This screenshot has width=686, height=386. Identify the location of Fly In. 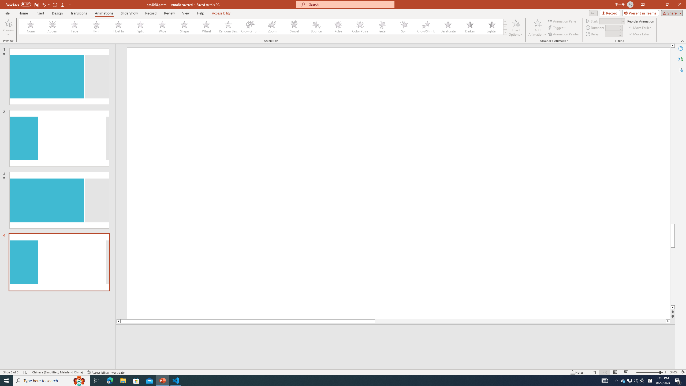
(96, 27).